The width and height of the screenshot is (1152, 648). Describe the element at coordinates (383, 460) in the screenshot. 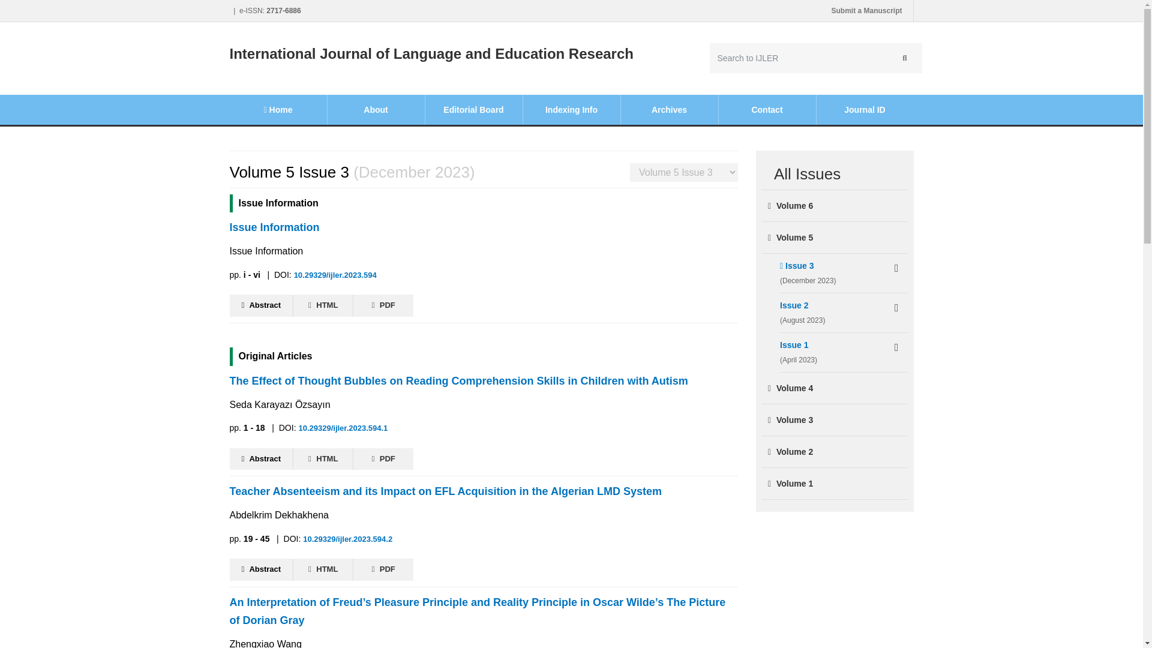

I see `PDF` at that location.